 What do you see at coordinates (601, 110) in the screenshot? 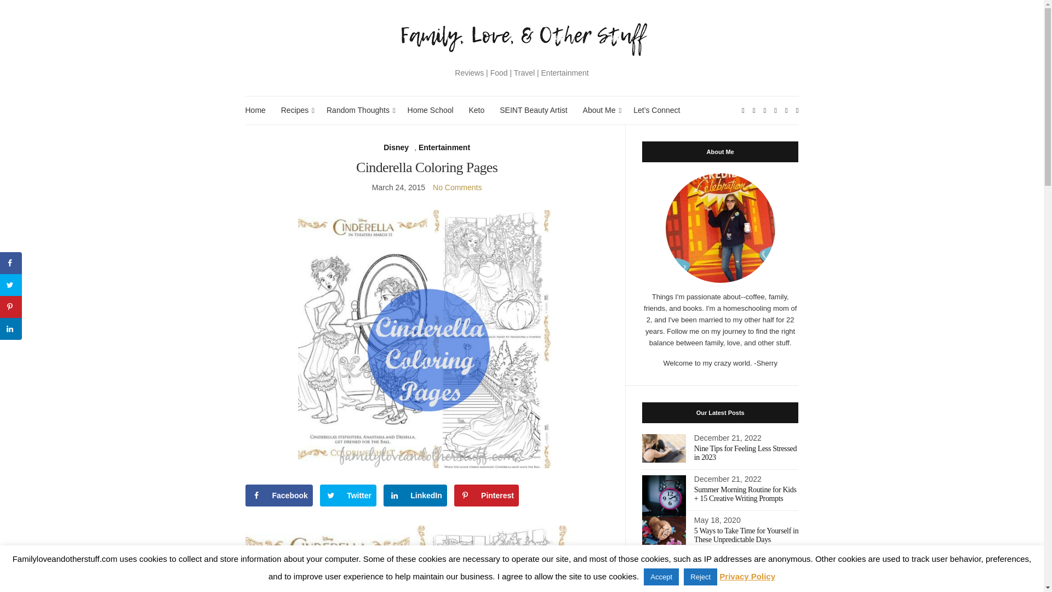
I see `About Me` at bounding box center [601, 110].